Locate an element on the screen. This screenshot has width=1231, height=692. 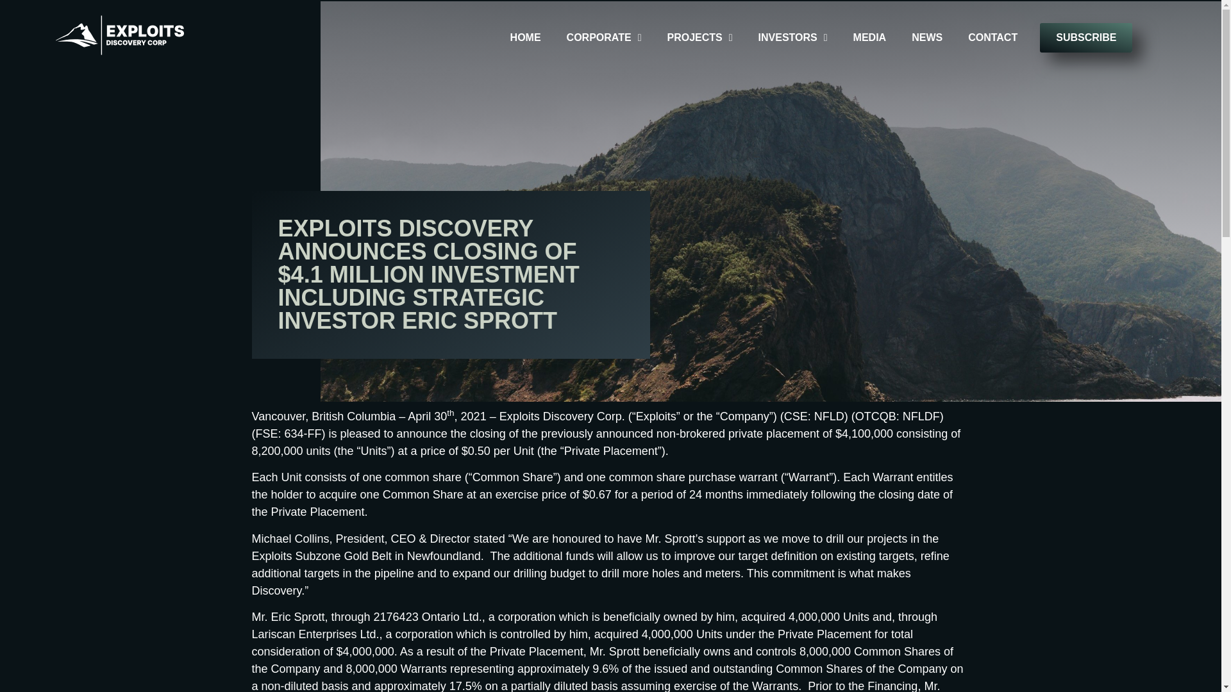
MEDIA is located at coordinates (869, 37).